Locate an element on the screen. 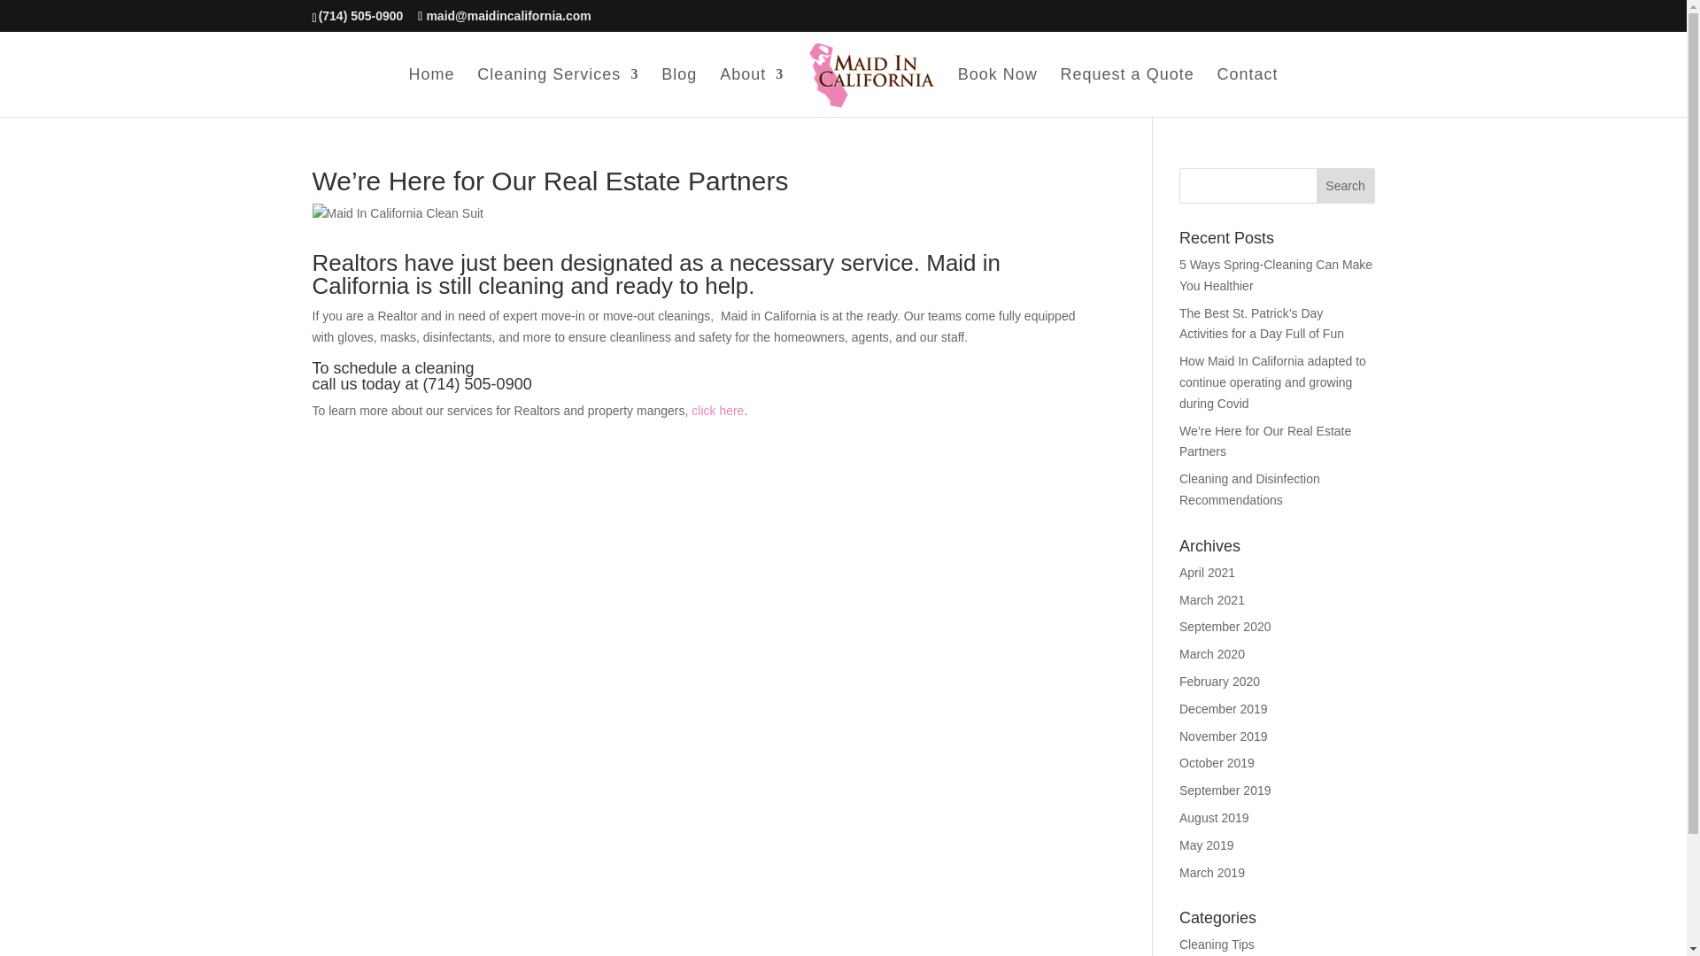  Home is located at coordinates (430, 92).